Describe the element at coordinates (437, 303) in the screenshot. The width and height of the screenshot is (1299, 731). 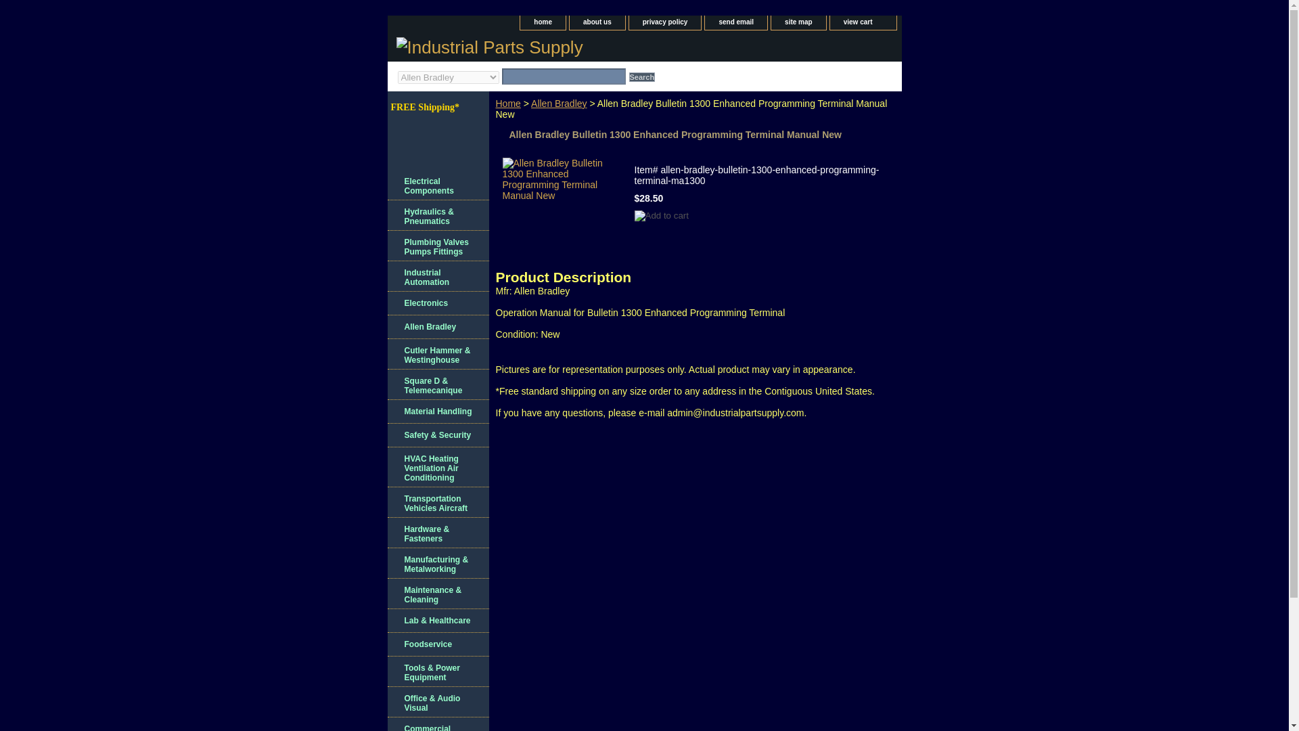
I see `Electronics` at that location.